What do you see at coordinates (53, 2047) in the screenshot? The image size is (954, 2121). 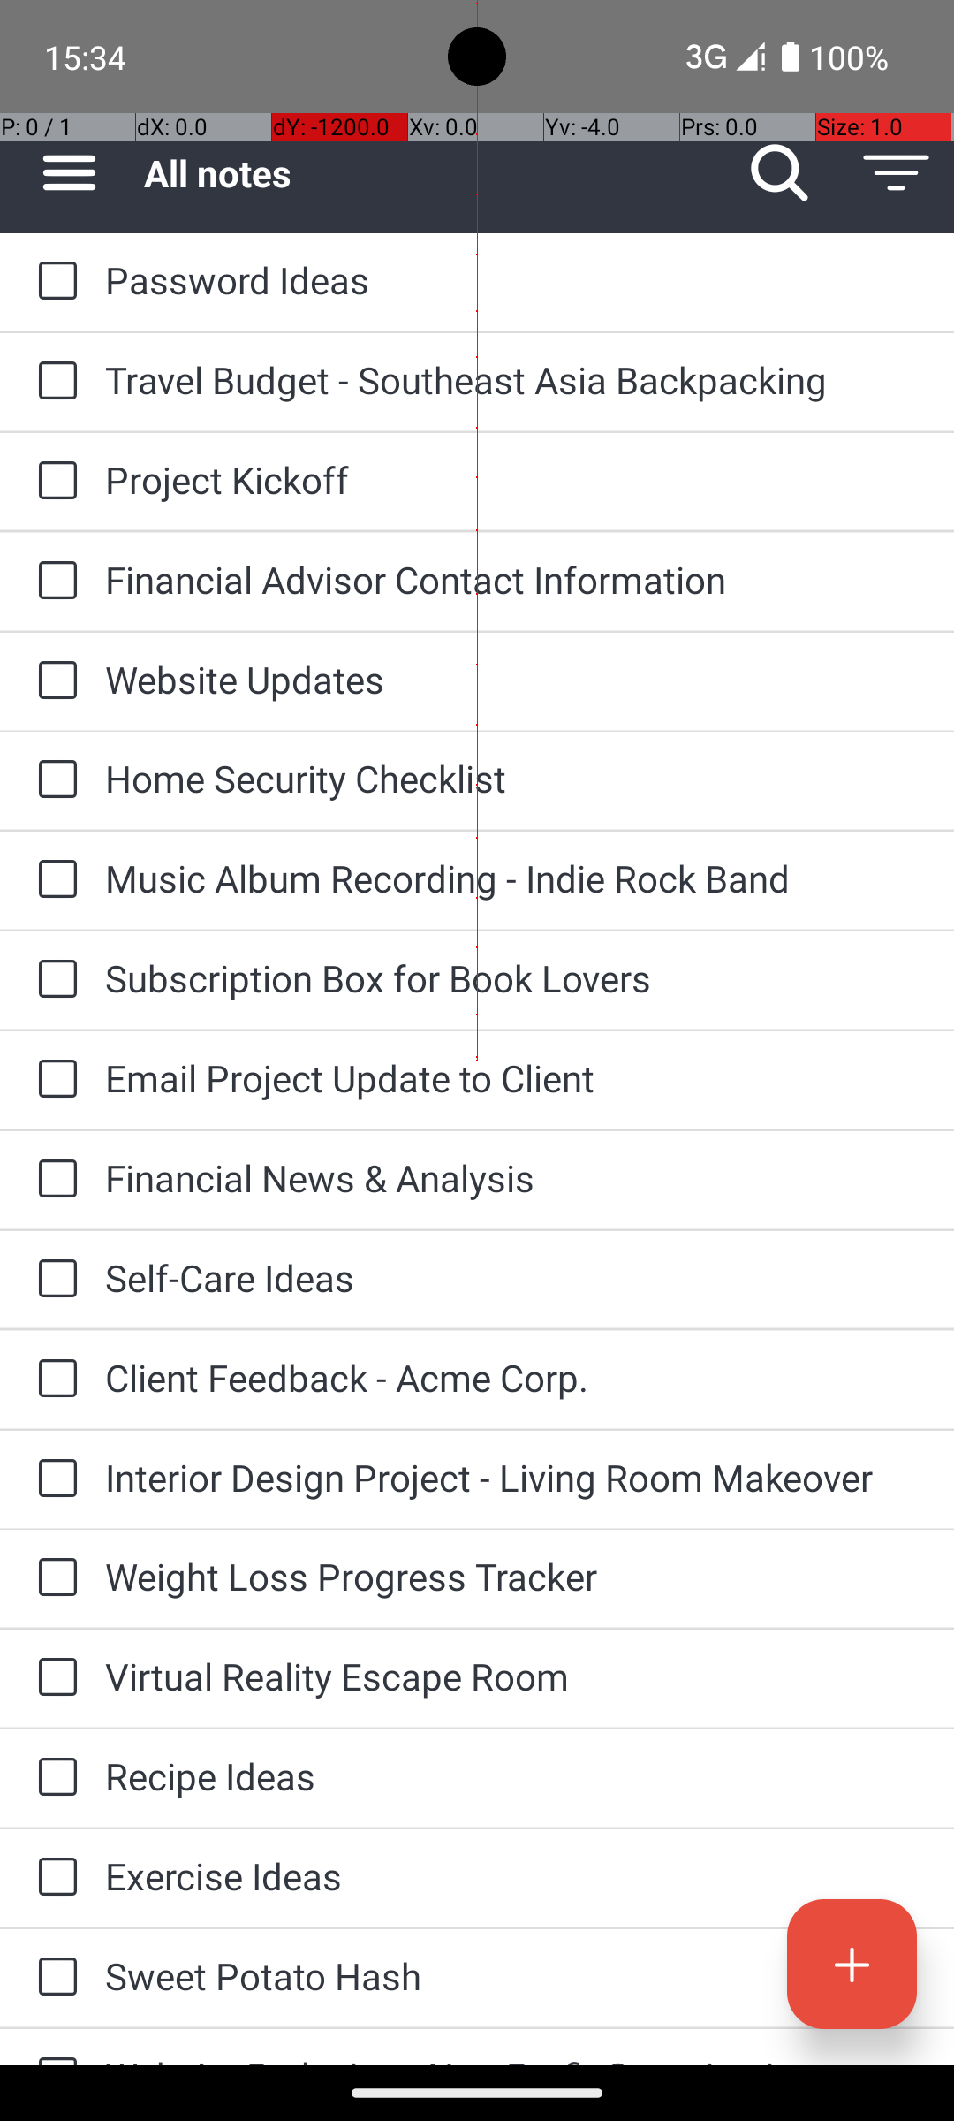 I see `to-do: Website Redesign - Non-Profit Organization` at bounding box center [53, 2047].